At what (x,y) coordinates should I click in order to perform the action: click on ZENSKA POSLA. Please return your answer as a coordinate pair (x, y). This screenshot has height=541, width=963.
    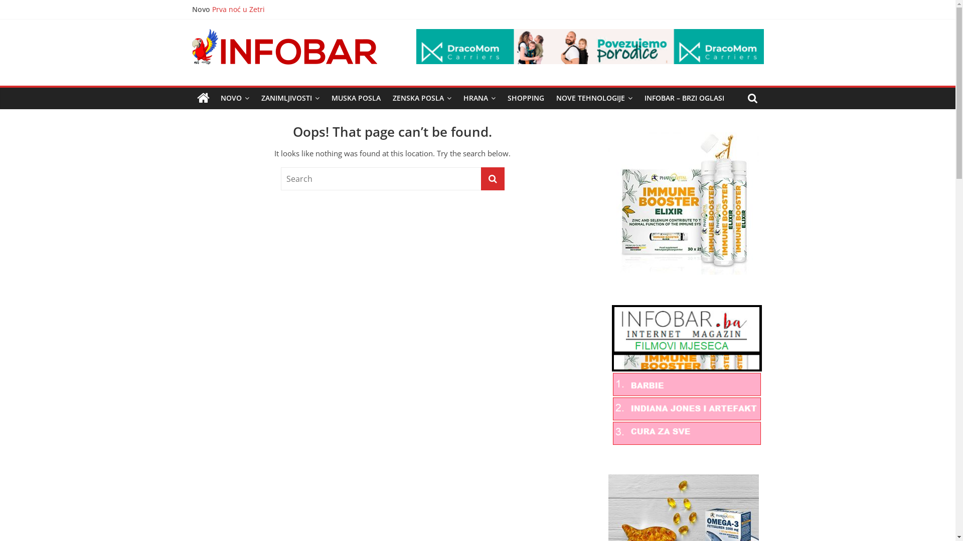
    Looking at the image, I should click on (421, 98).